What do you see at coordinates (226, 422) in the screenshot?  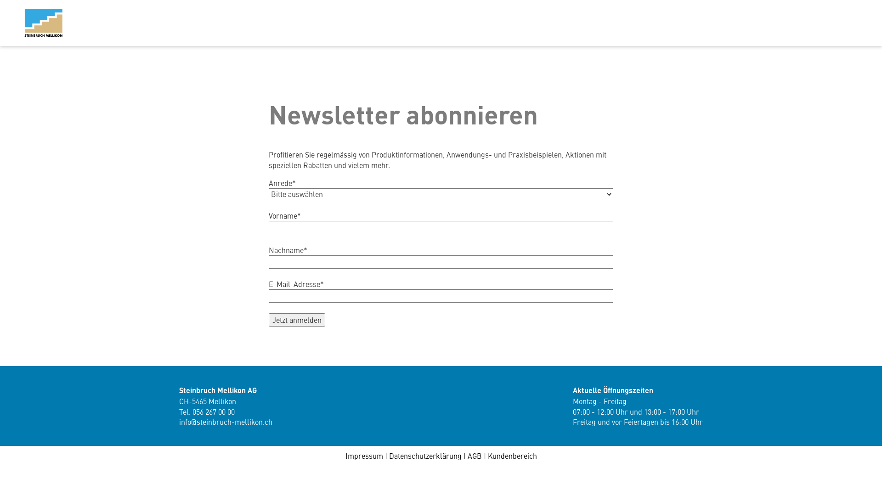 I see `info@steinbruch-mellikon.ch` at bounding box center [226, 422].